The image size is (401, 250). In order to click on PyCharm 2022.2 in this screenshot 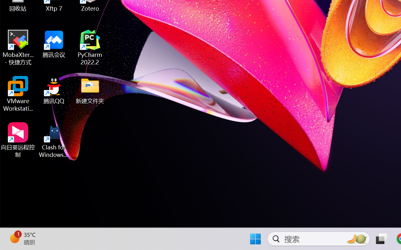, I will do `click(90, 47)`.